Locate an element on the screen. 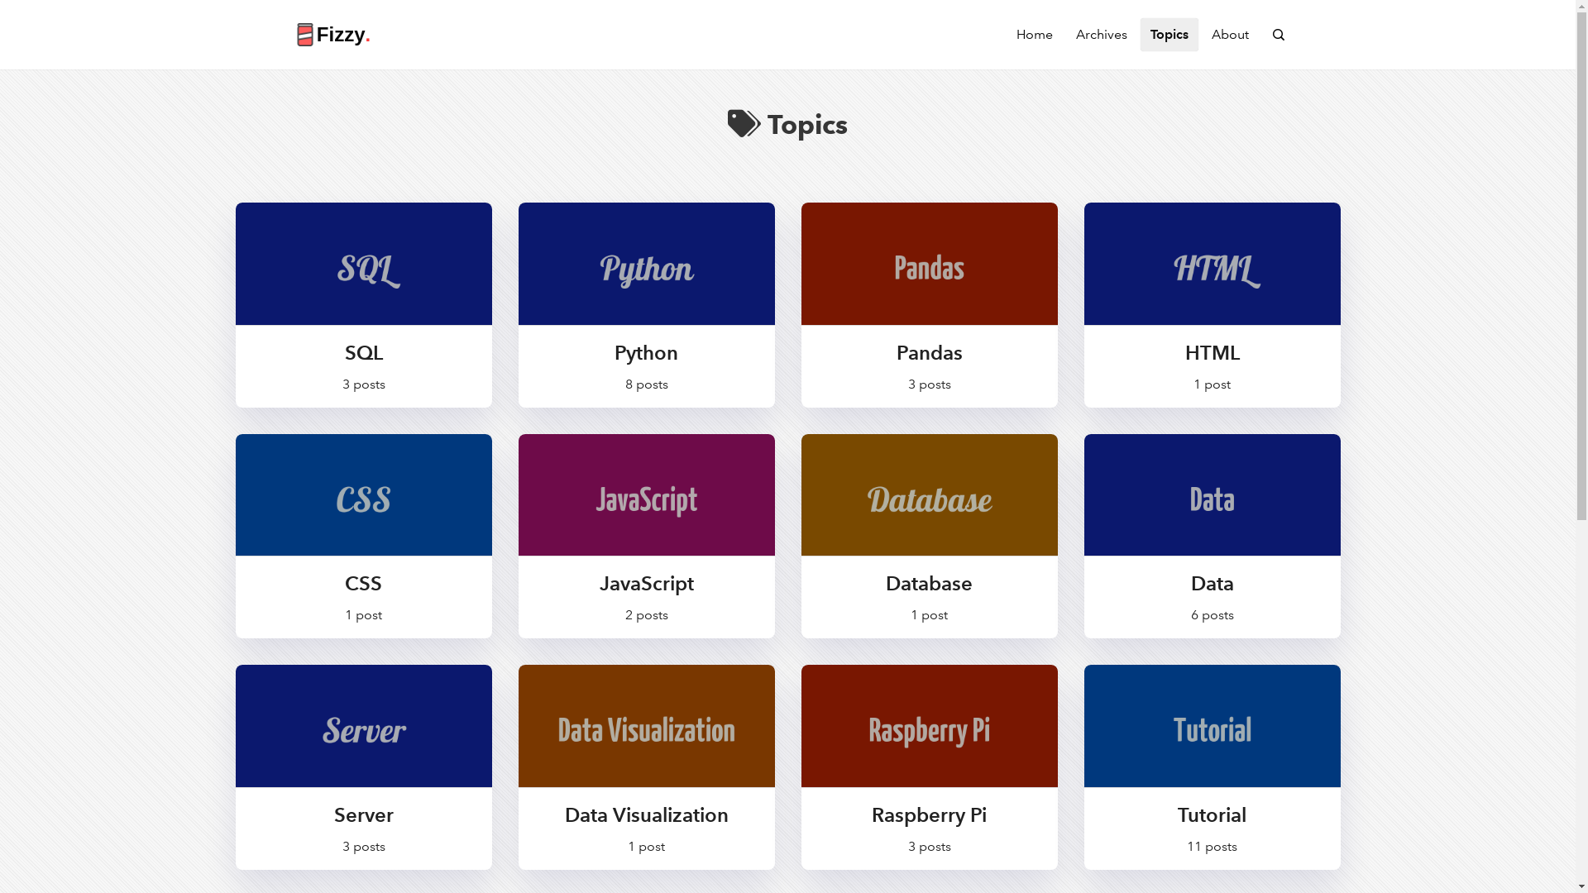 Image resolution: width=1588 pixels, height=893 pixels. Pandas
3 posts is located at coordinates (929, 305).